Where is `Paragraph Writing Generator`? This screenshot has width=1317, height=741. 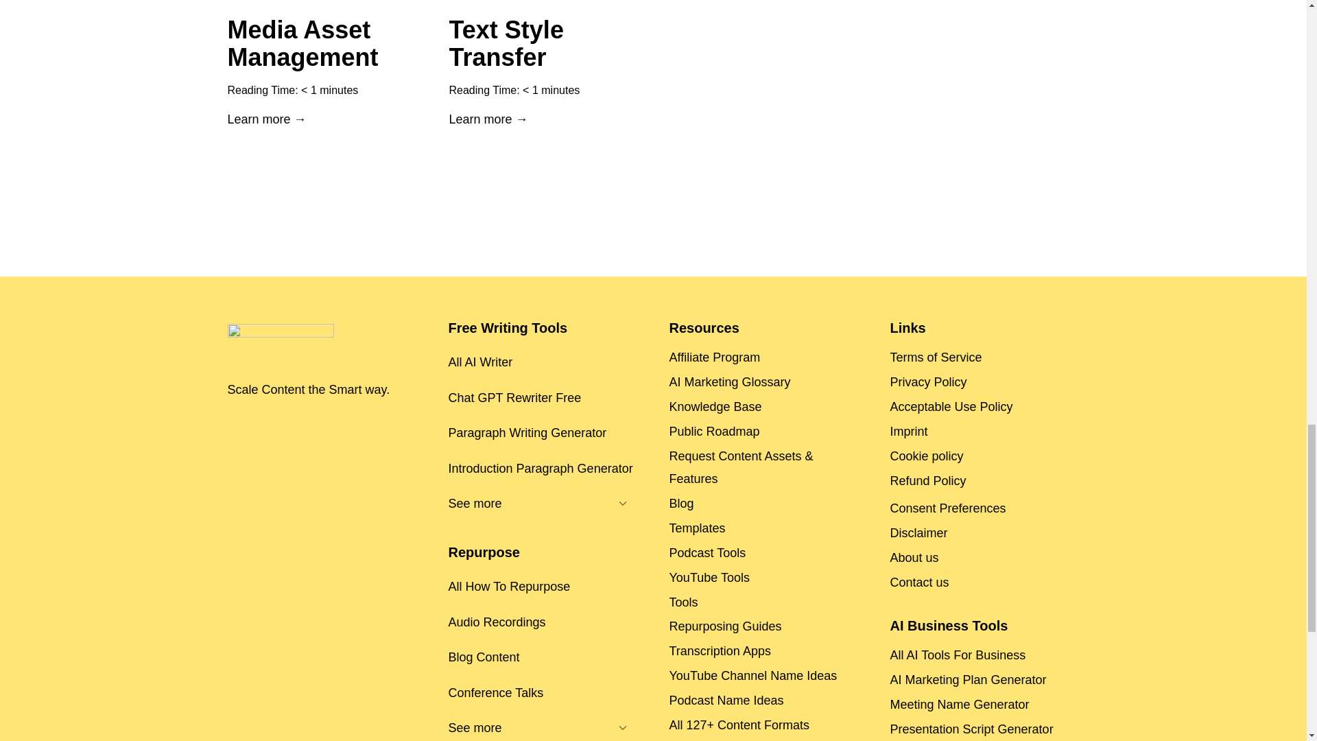
Paragraph Writing Generator is located at coordinates (543, 432).